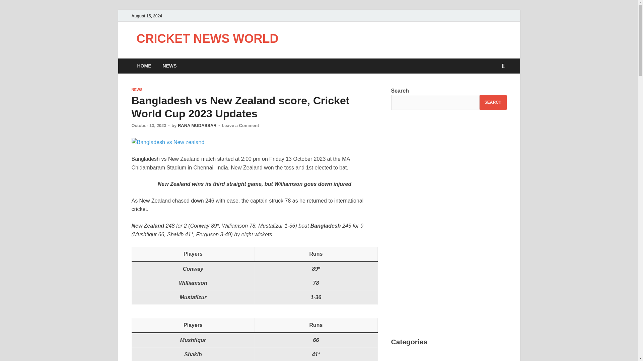 The height and width of the screenshot is (361, 643). I want to click on RANA MUDASSAR, so click(197, 126).